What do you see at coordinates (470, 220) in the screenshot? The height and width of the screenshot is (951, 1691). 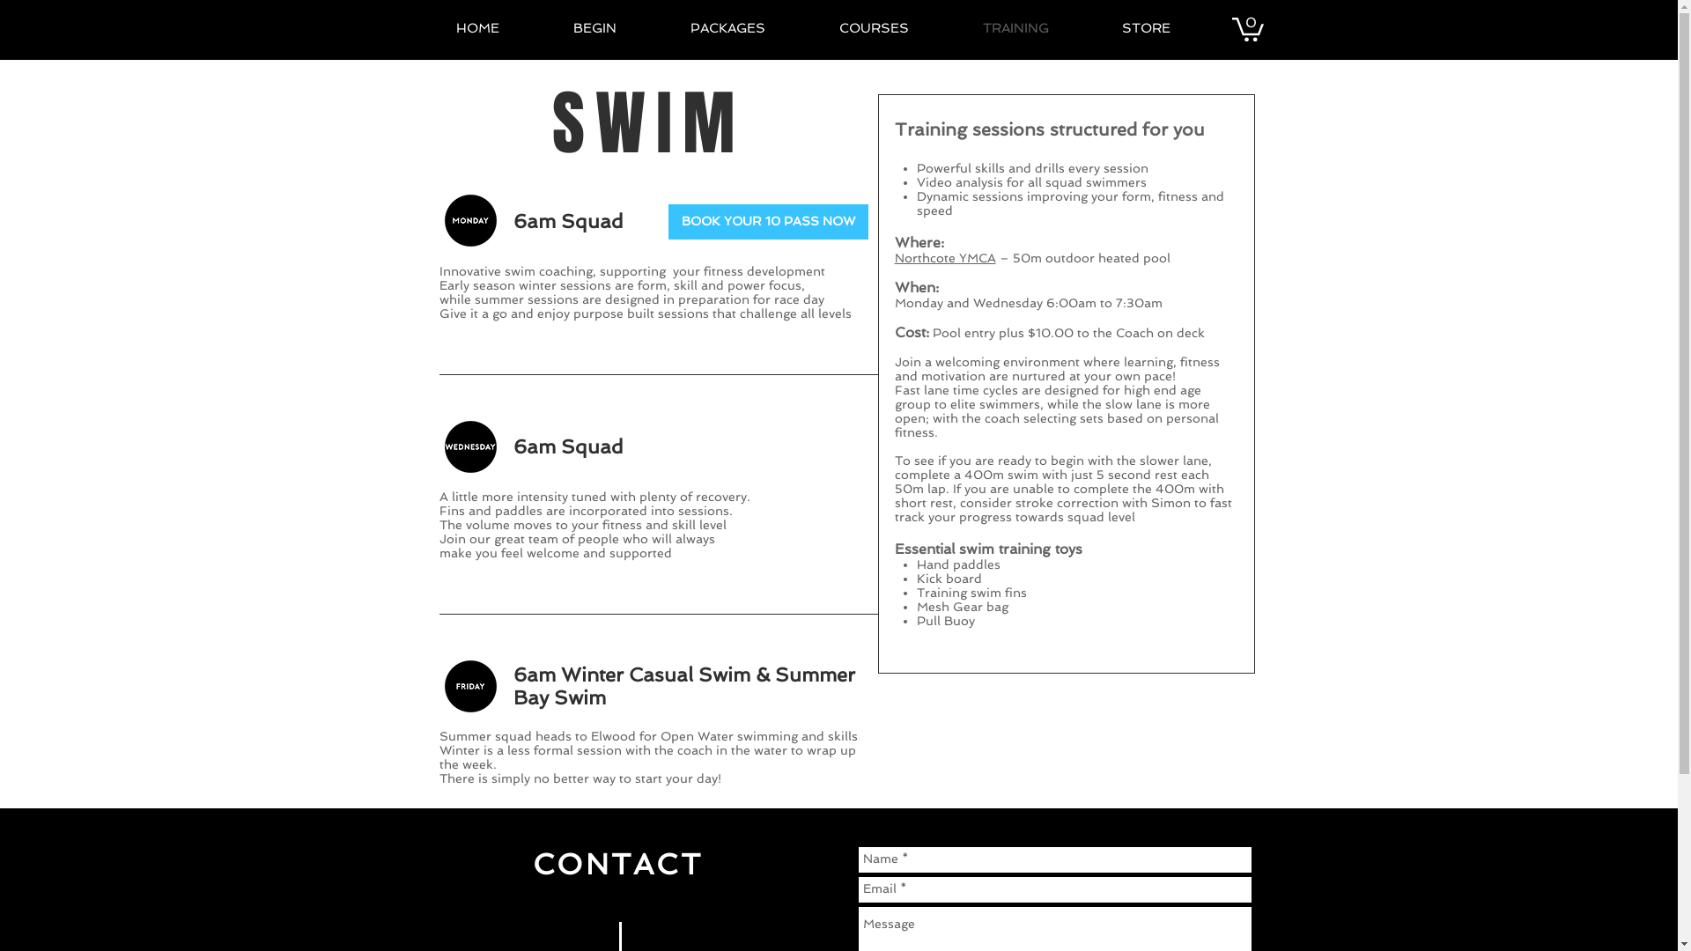 I see `Monday.png` at bounding box center [470, 220].